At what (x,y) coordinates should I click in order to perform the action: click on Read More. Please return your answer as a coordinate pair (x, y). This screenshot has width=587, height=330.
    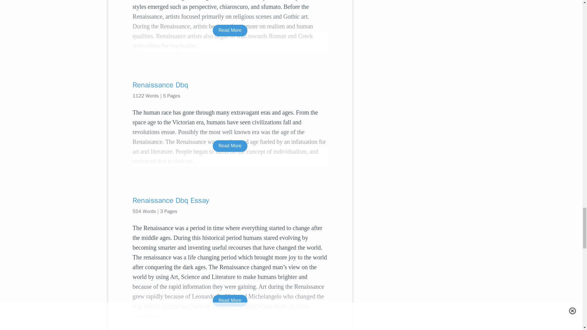
    Looking at the image, I should click on (230, 30).